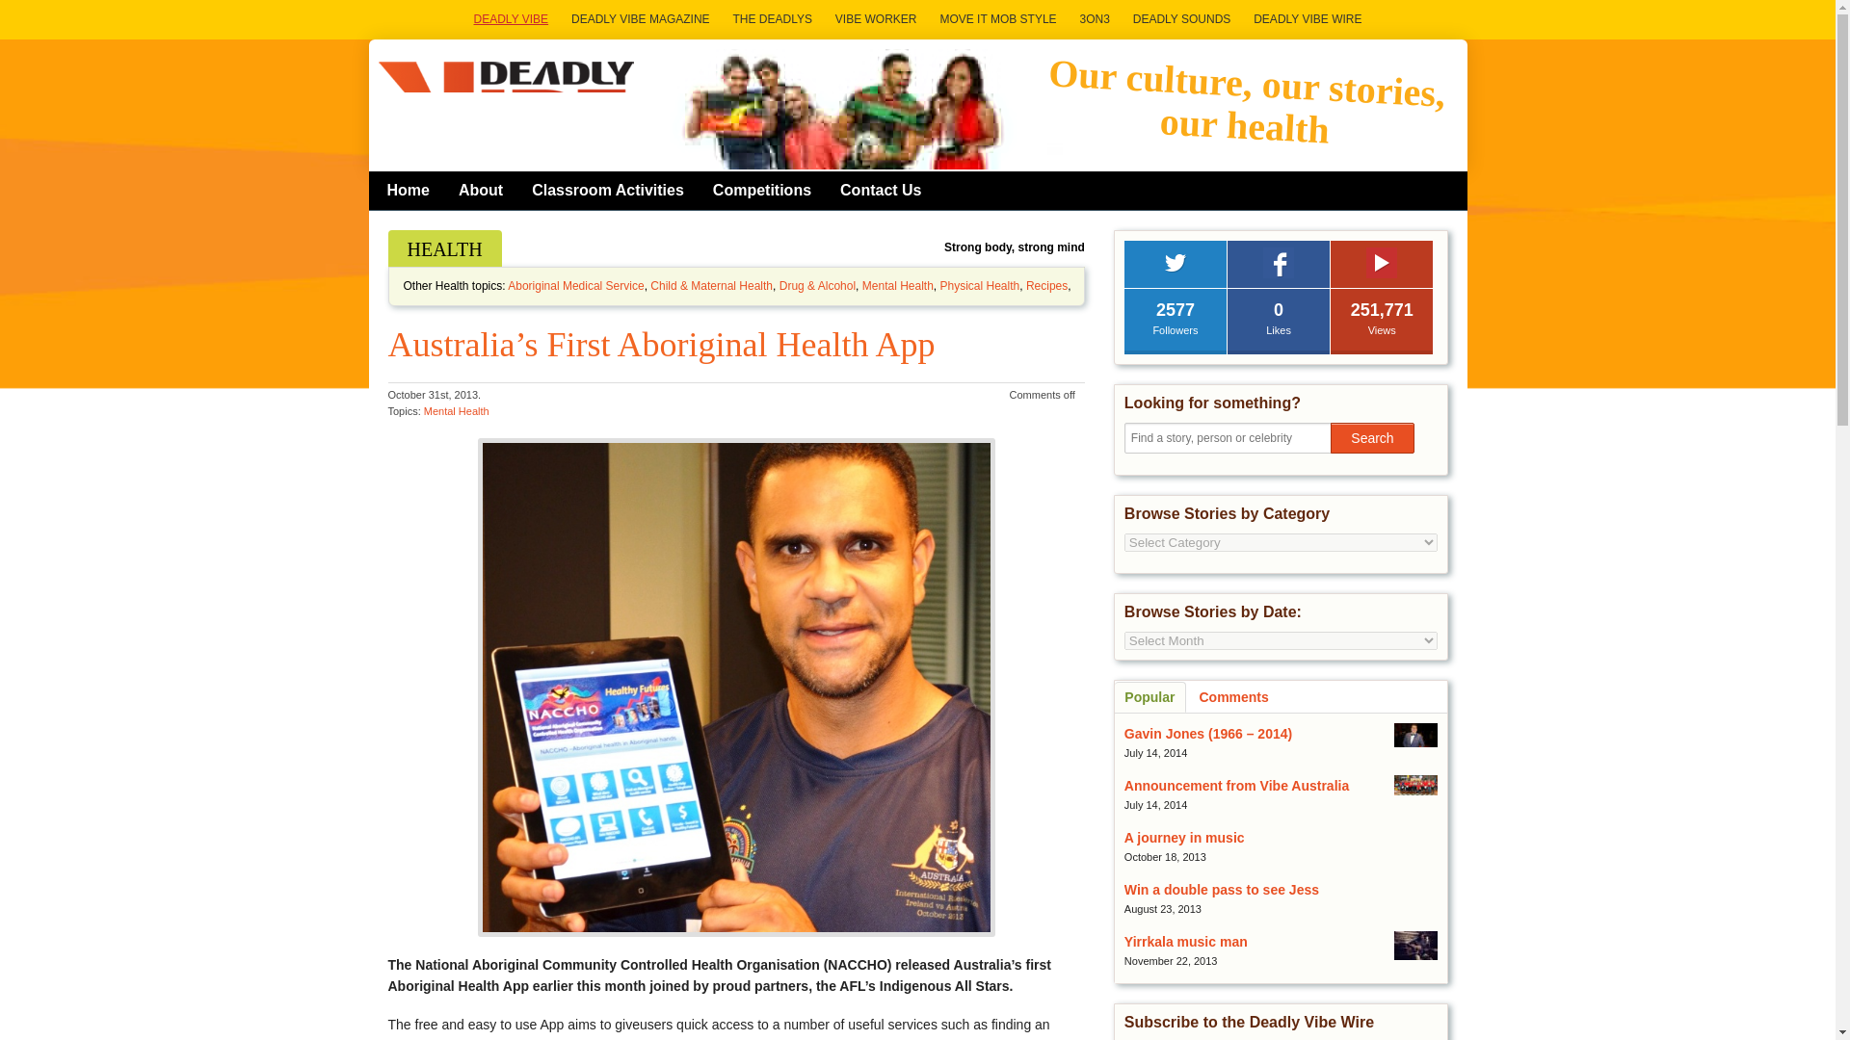 The height and width of the screenshot is (1040, 1850). Describe the element at coordinates (1236, 786) in the screenshot. I see `Announcement from Vibe Australia` at that location.